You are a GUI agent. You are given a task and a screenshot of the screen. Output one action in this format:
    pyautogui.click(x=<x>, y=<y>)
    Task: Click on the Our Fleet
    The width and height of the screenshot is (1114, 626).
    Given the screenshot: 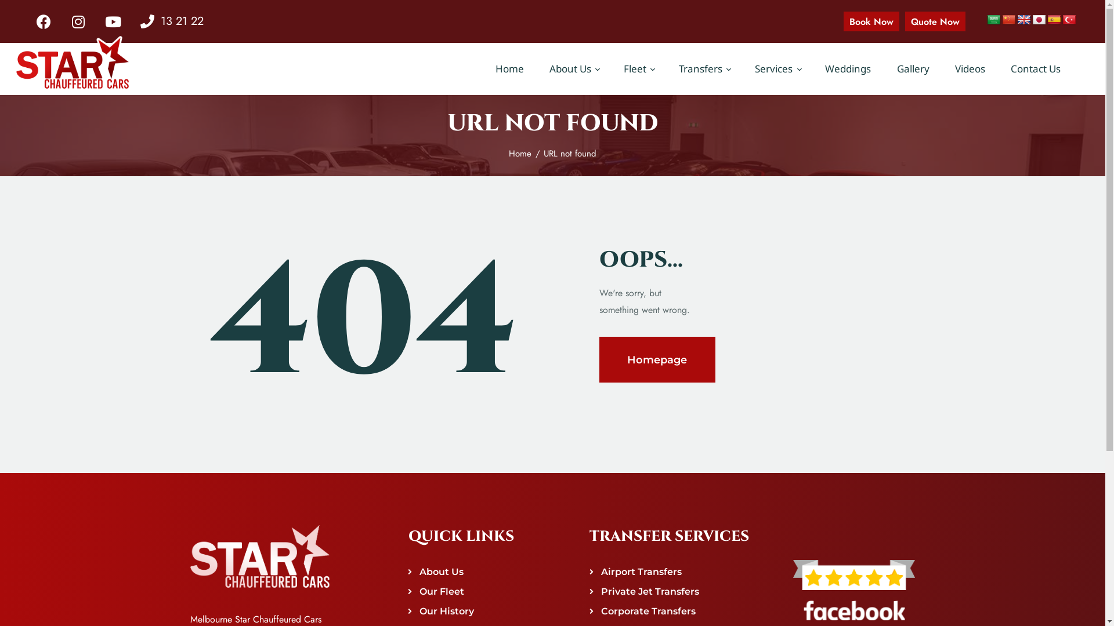 What is the action you would take?
    pyautogui.click(x=442, y=591)
    